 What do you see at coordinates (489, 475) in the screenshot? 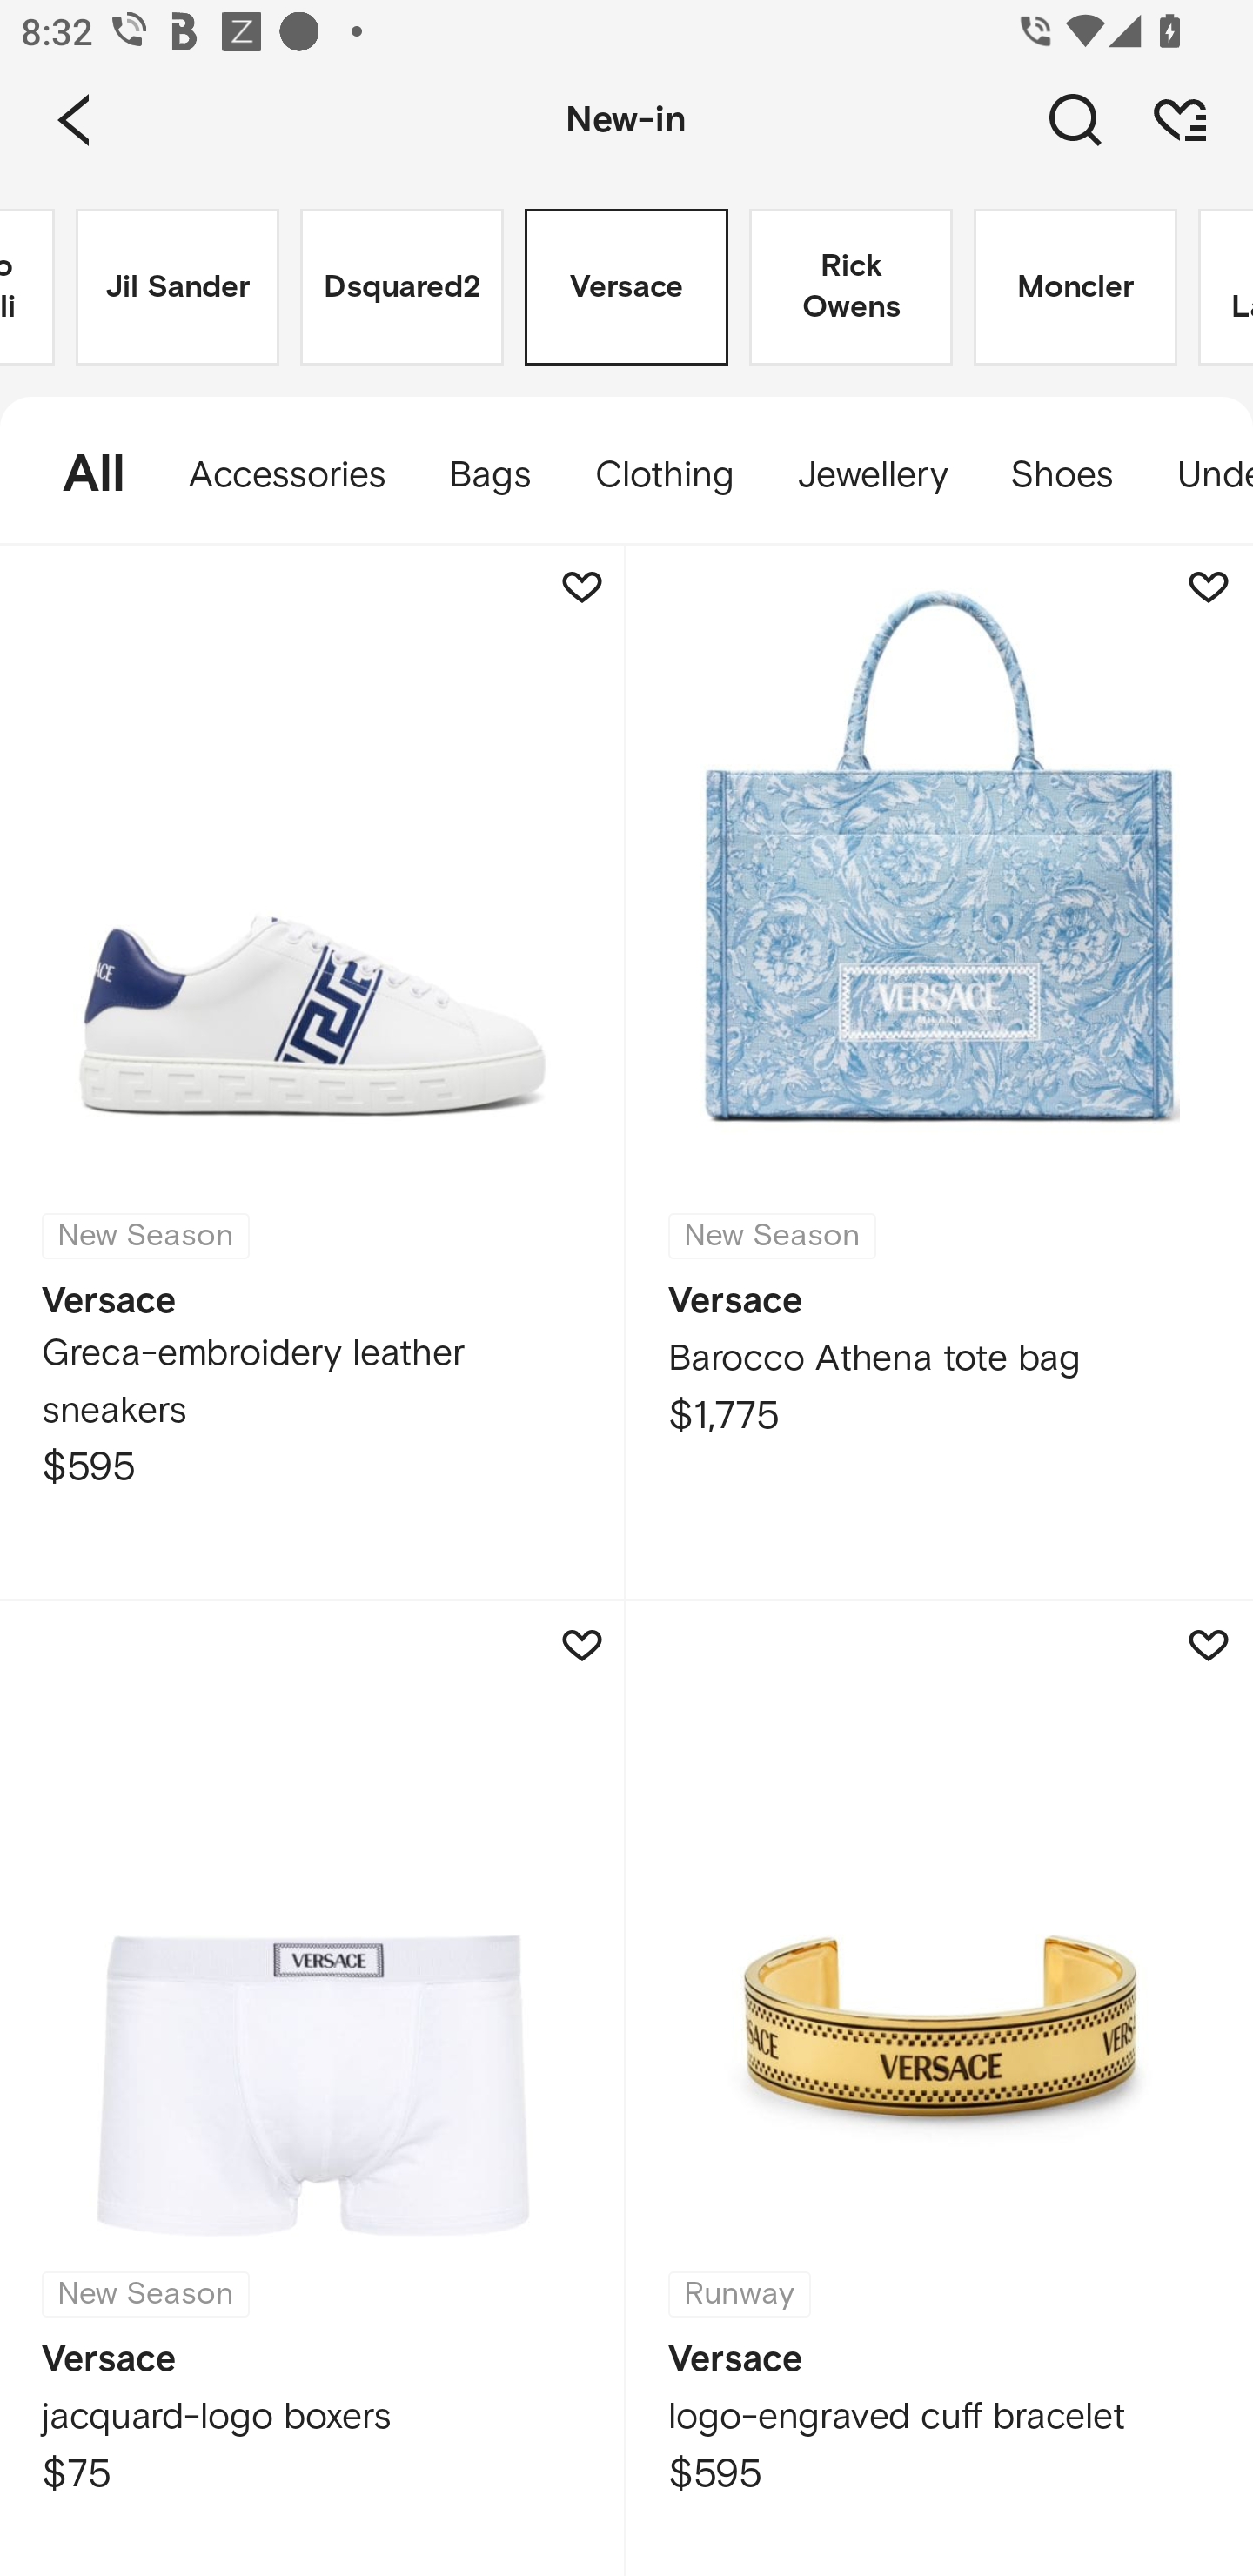
I see `Bags` at bounding box center [489, 475].